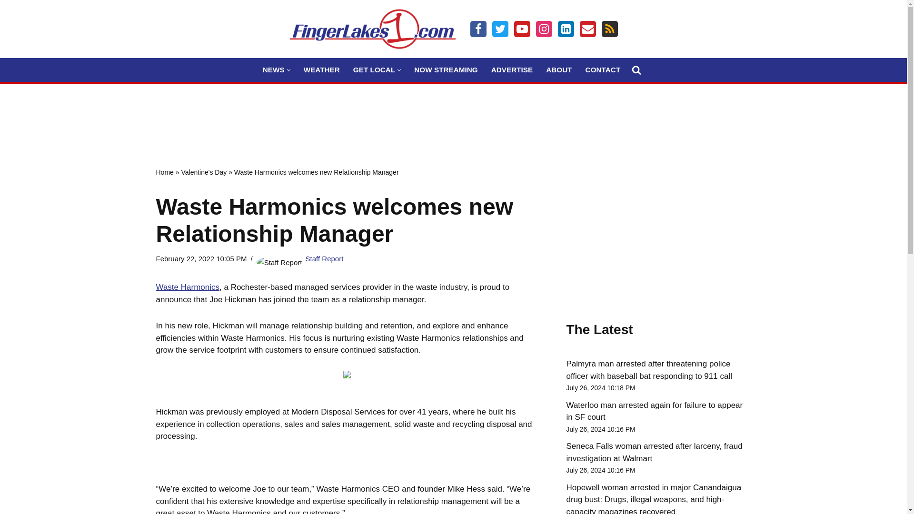 This screenshot has width=914, height=514. Describe the element at coordinates (512, 69) in the screenshot. I see `ADVERTISE` at that location.